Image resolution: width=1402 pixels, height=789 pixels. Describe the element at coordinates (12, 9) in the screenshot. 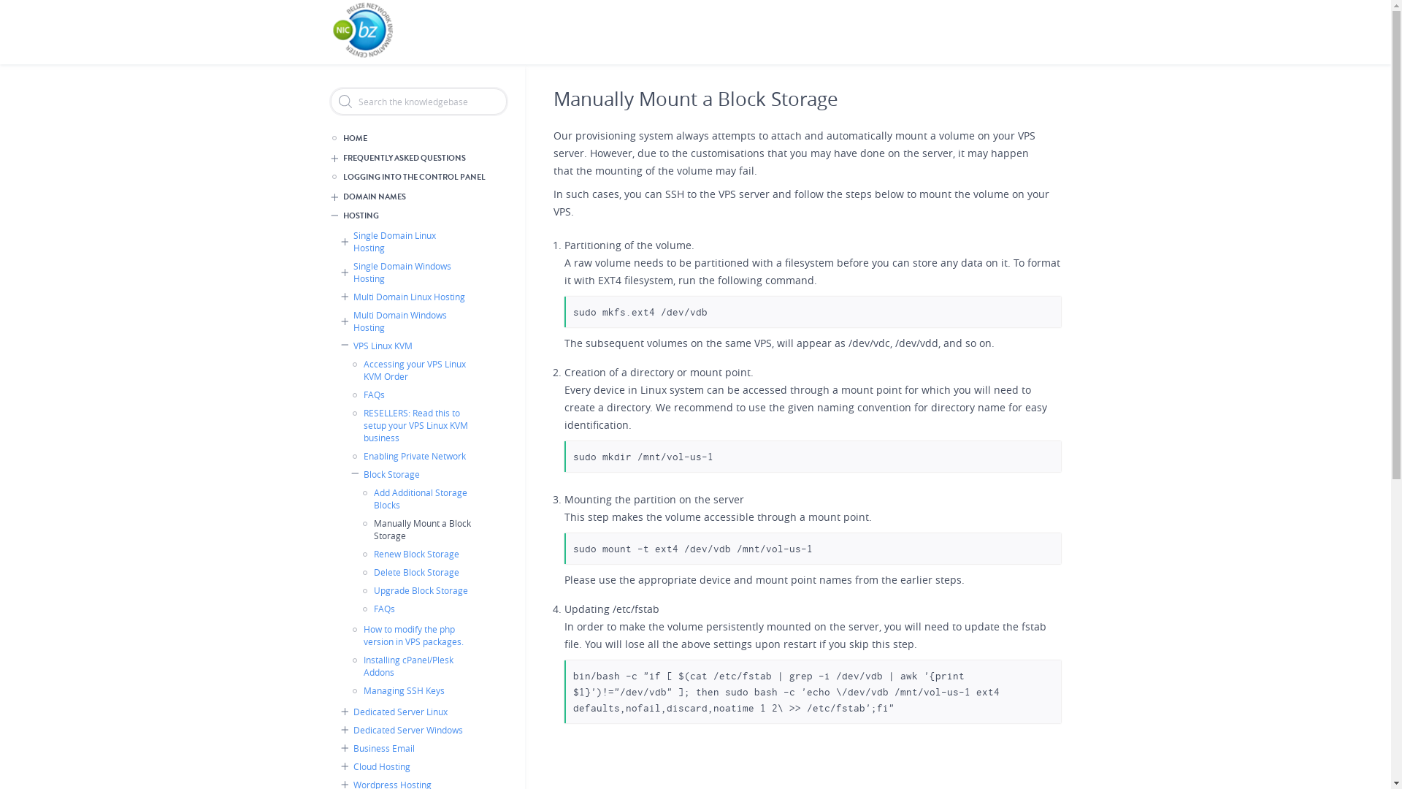

I see `Search` at that location.